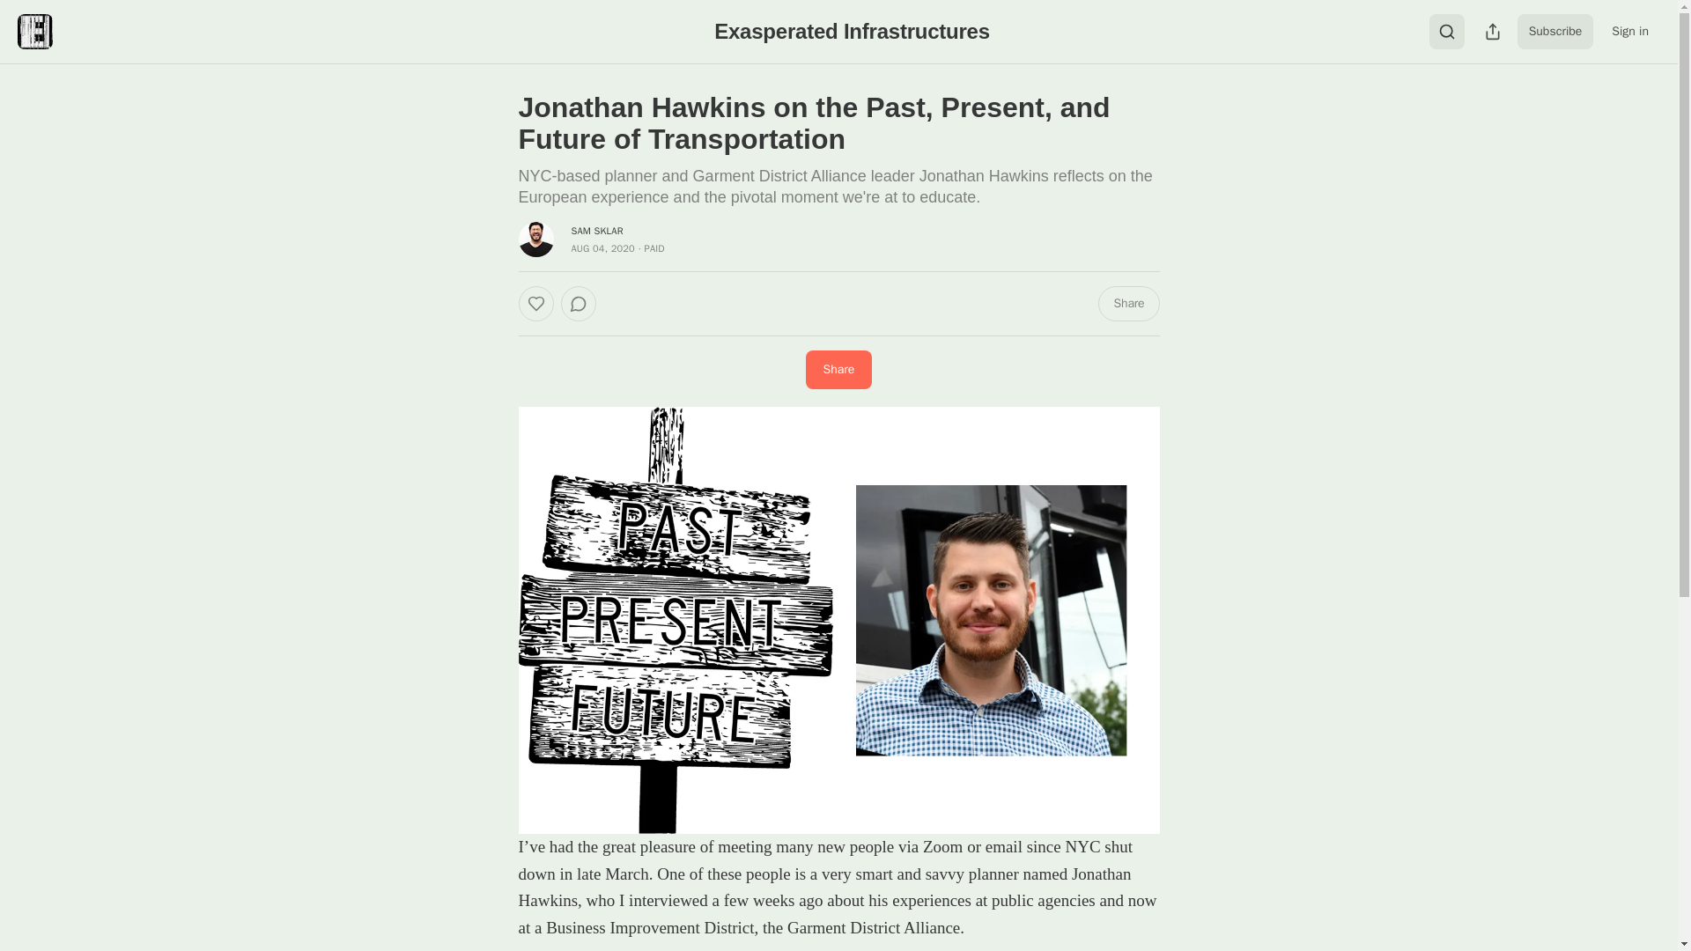 The image size is (1691, 951). Describe the element at coordinates (851, 30) in the screenshot. I see `Exasperated Infrastructures` at that location.